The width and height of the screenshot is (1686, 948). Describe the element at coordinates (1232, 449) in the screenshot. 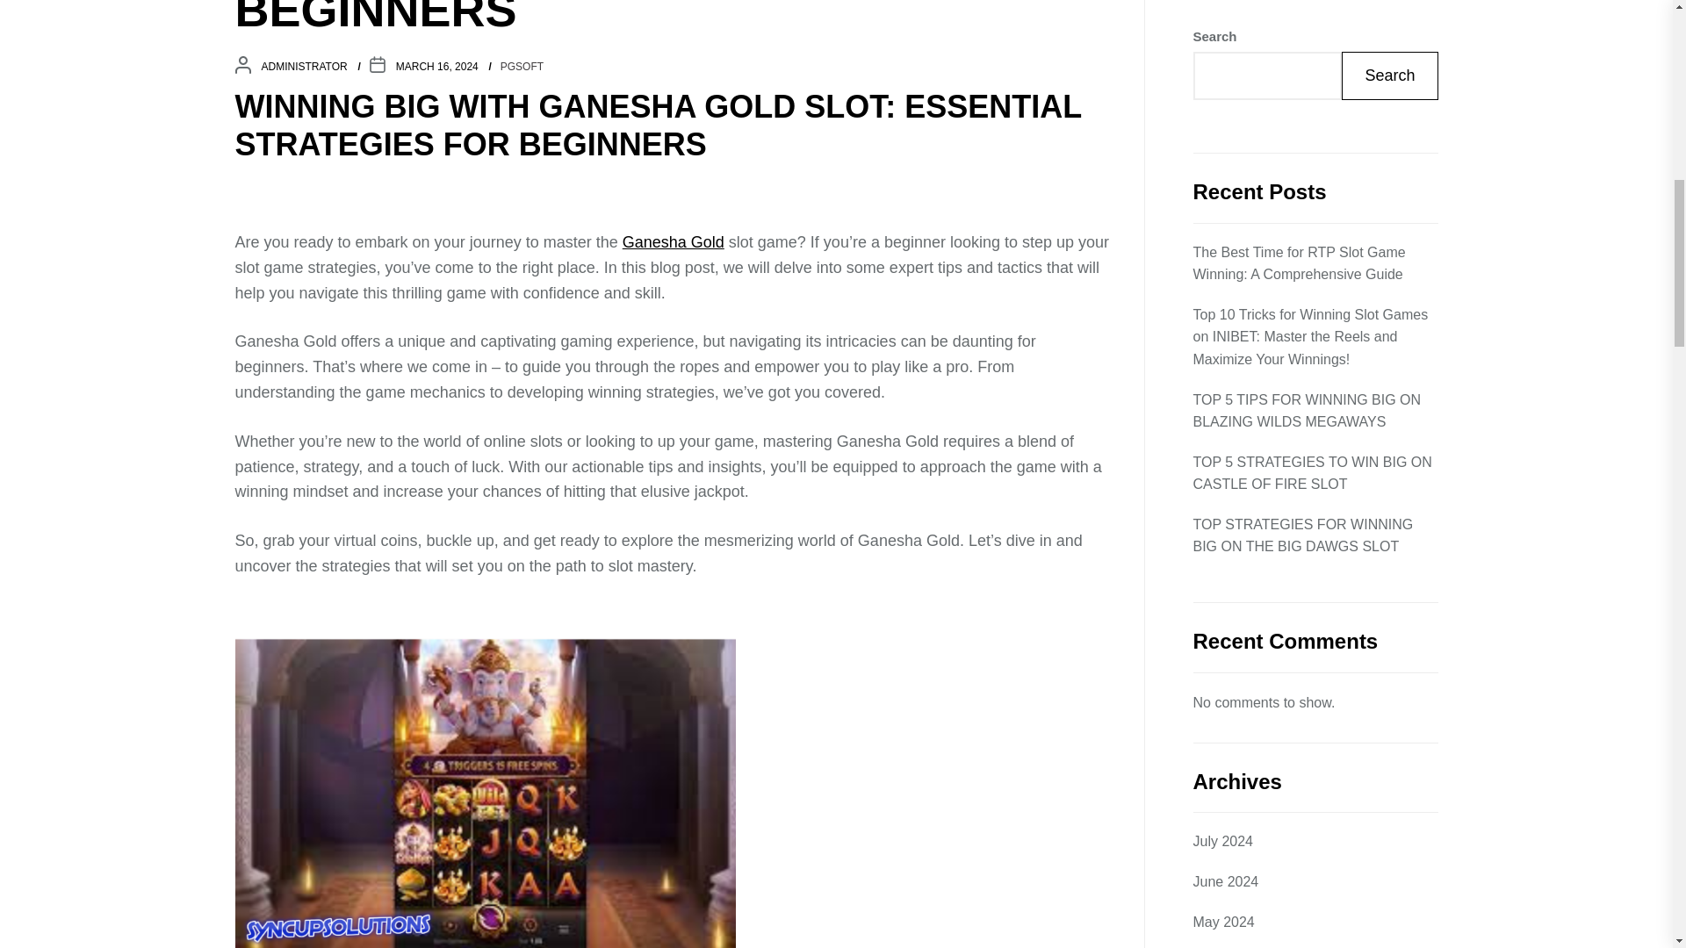

I see `AISGAMING` at that location.